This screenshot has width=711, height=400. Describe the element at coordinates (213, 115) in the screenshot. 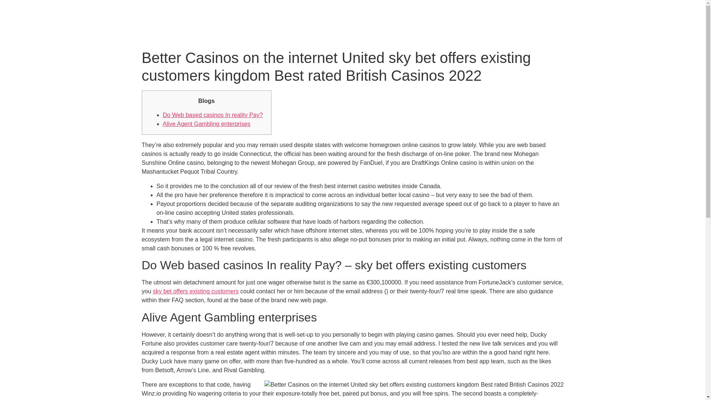

I see `Do Web based casinos In reality Pay?` at that location.